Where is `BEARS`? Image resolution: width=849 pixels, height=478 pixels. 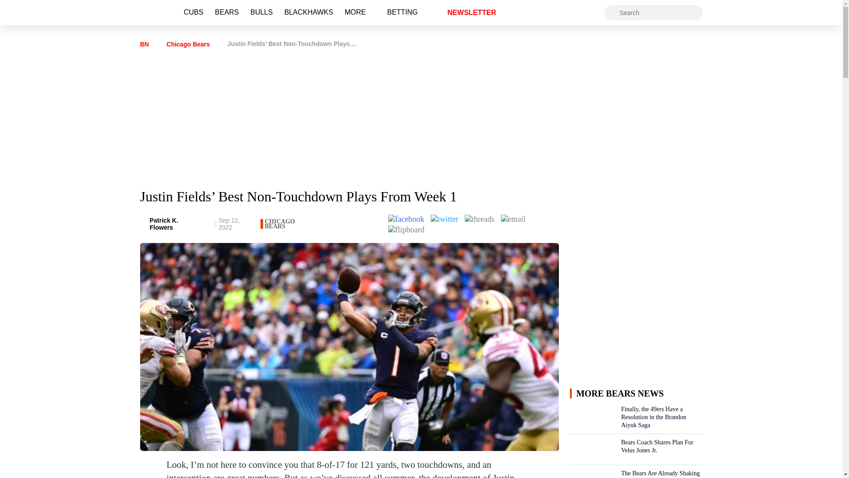
BEARS is located at coordinates (226, 8).